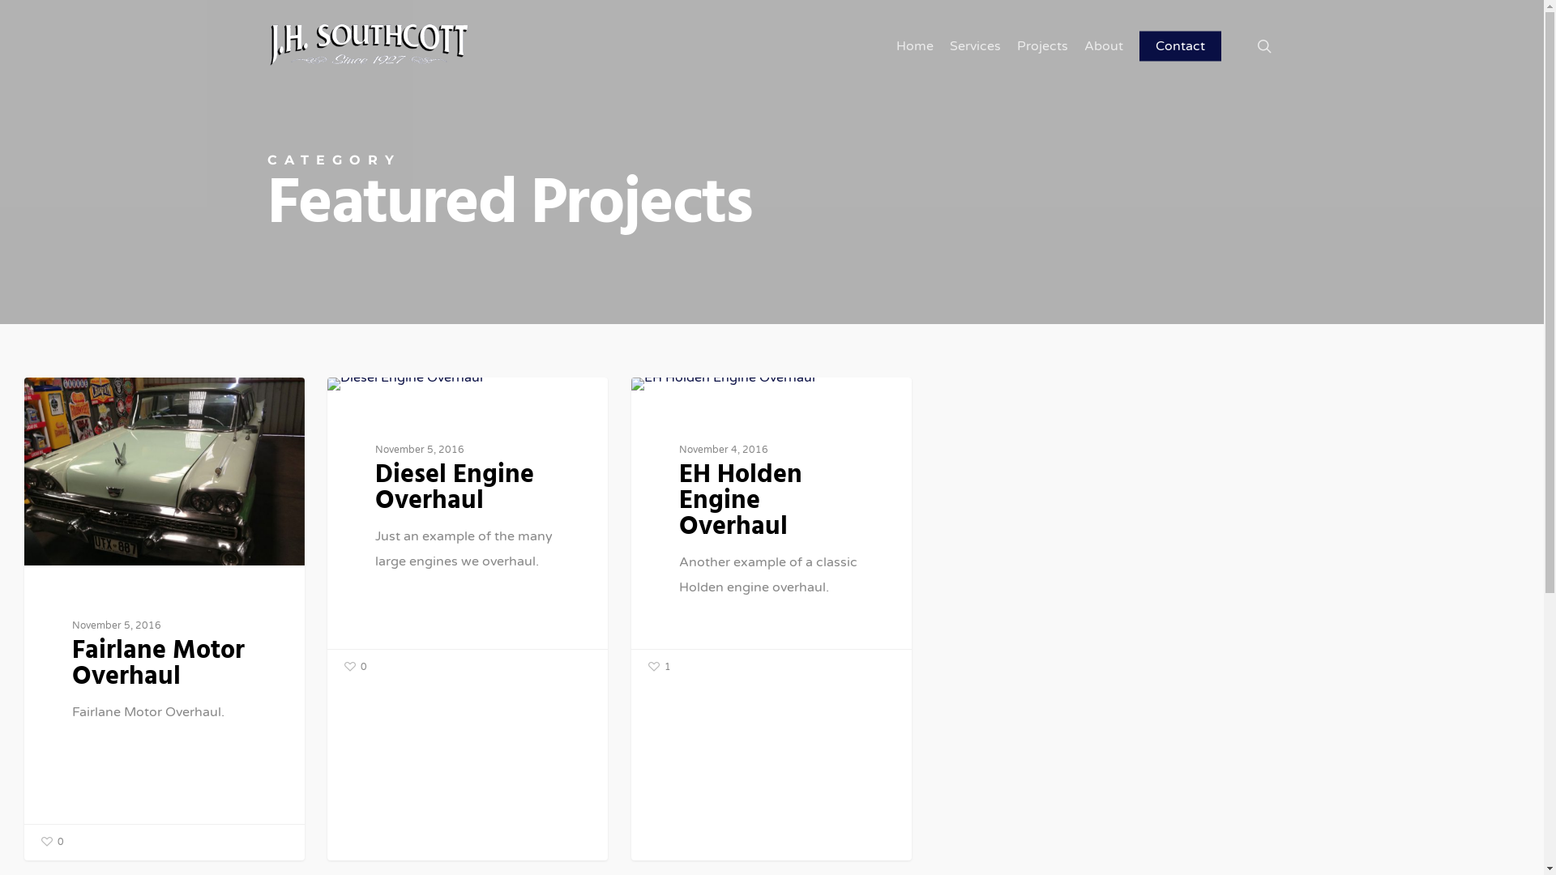  I want to click on Home, so click(915, 45).